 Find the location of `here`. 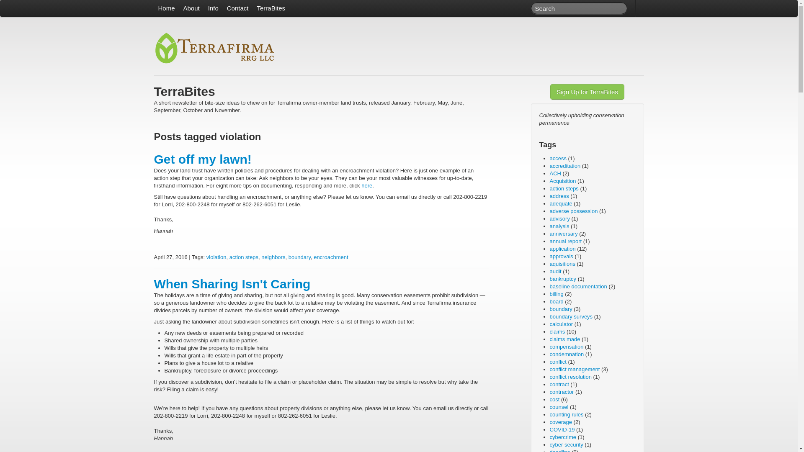

here is located at coordinates (366, 186).